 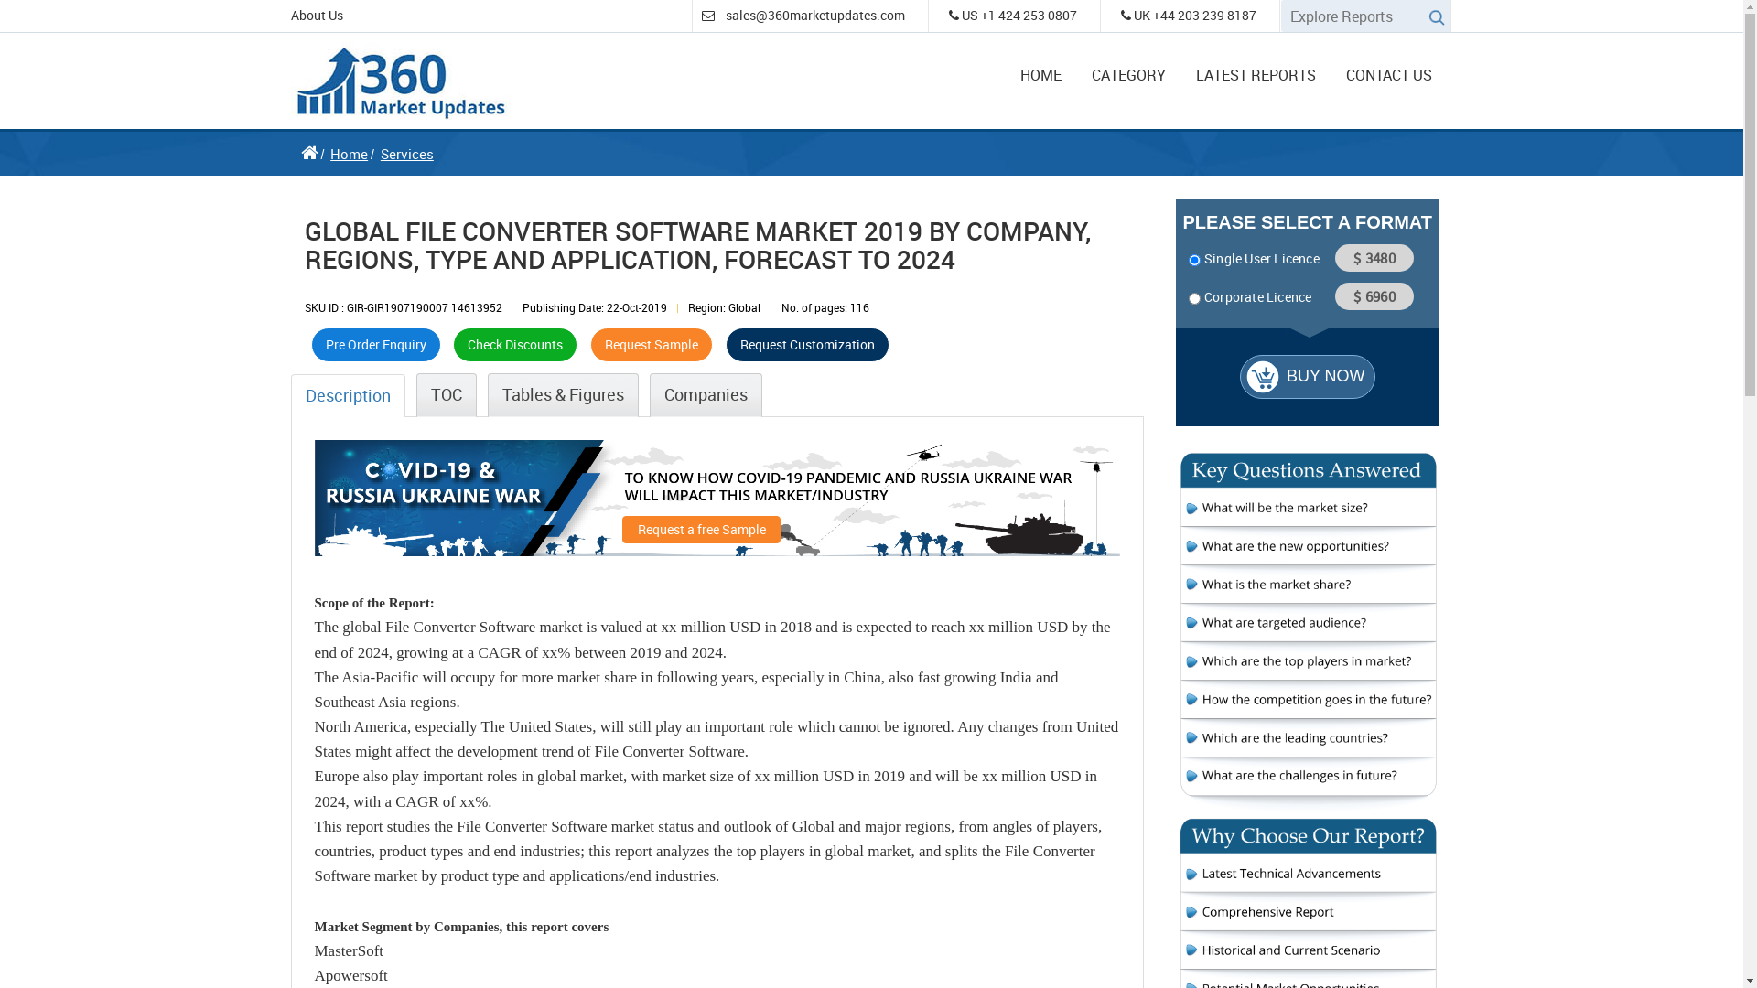 I want to click on Check Discounts, so click(x=515, y=344).